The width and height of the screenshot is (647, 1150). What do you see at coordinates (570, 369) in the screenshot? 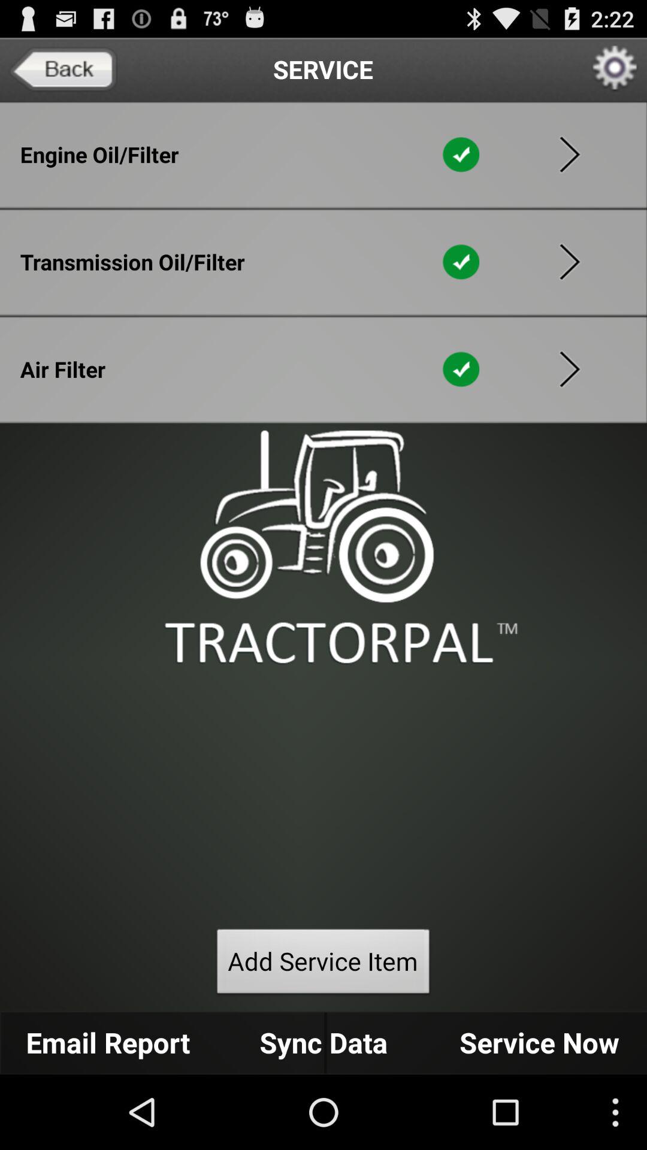
I see `go to forword` at bounding box center [570, 369].